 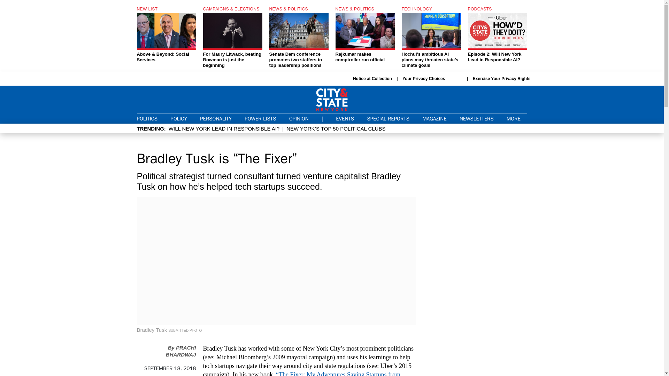 What do you see at coordinates (432, 79) in the screenshot?
I see `Your Privacy Choices` at bounding box center [432, 79].